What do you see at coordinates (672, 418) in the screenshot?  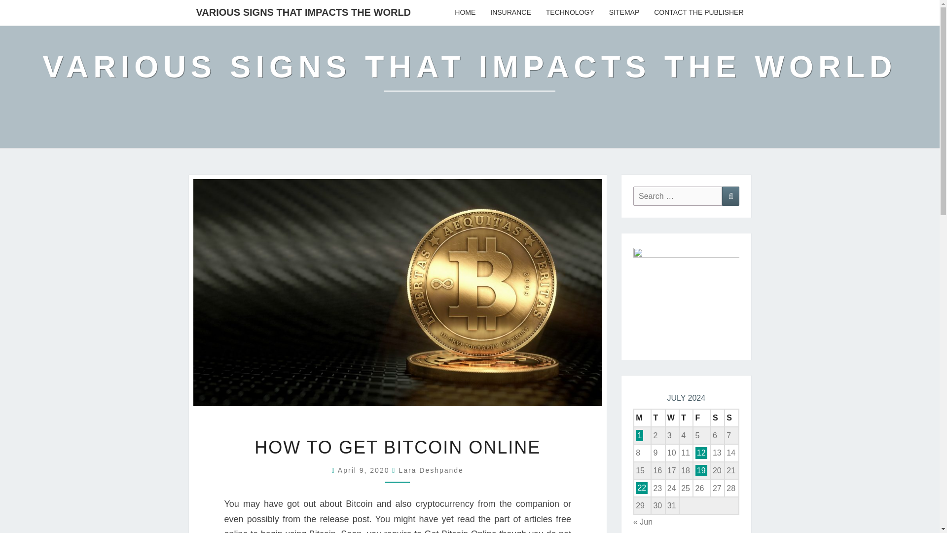 I see `Wednesday` at bounding box center [672, 418].